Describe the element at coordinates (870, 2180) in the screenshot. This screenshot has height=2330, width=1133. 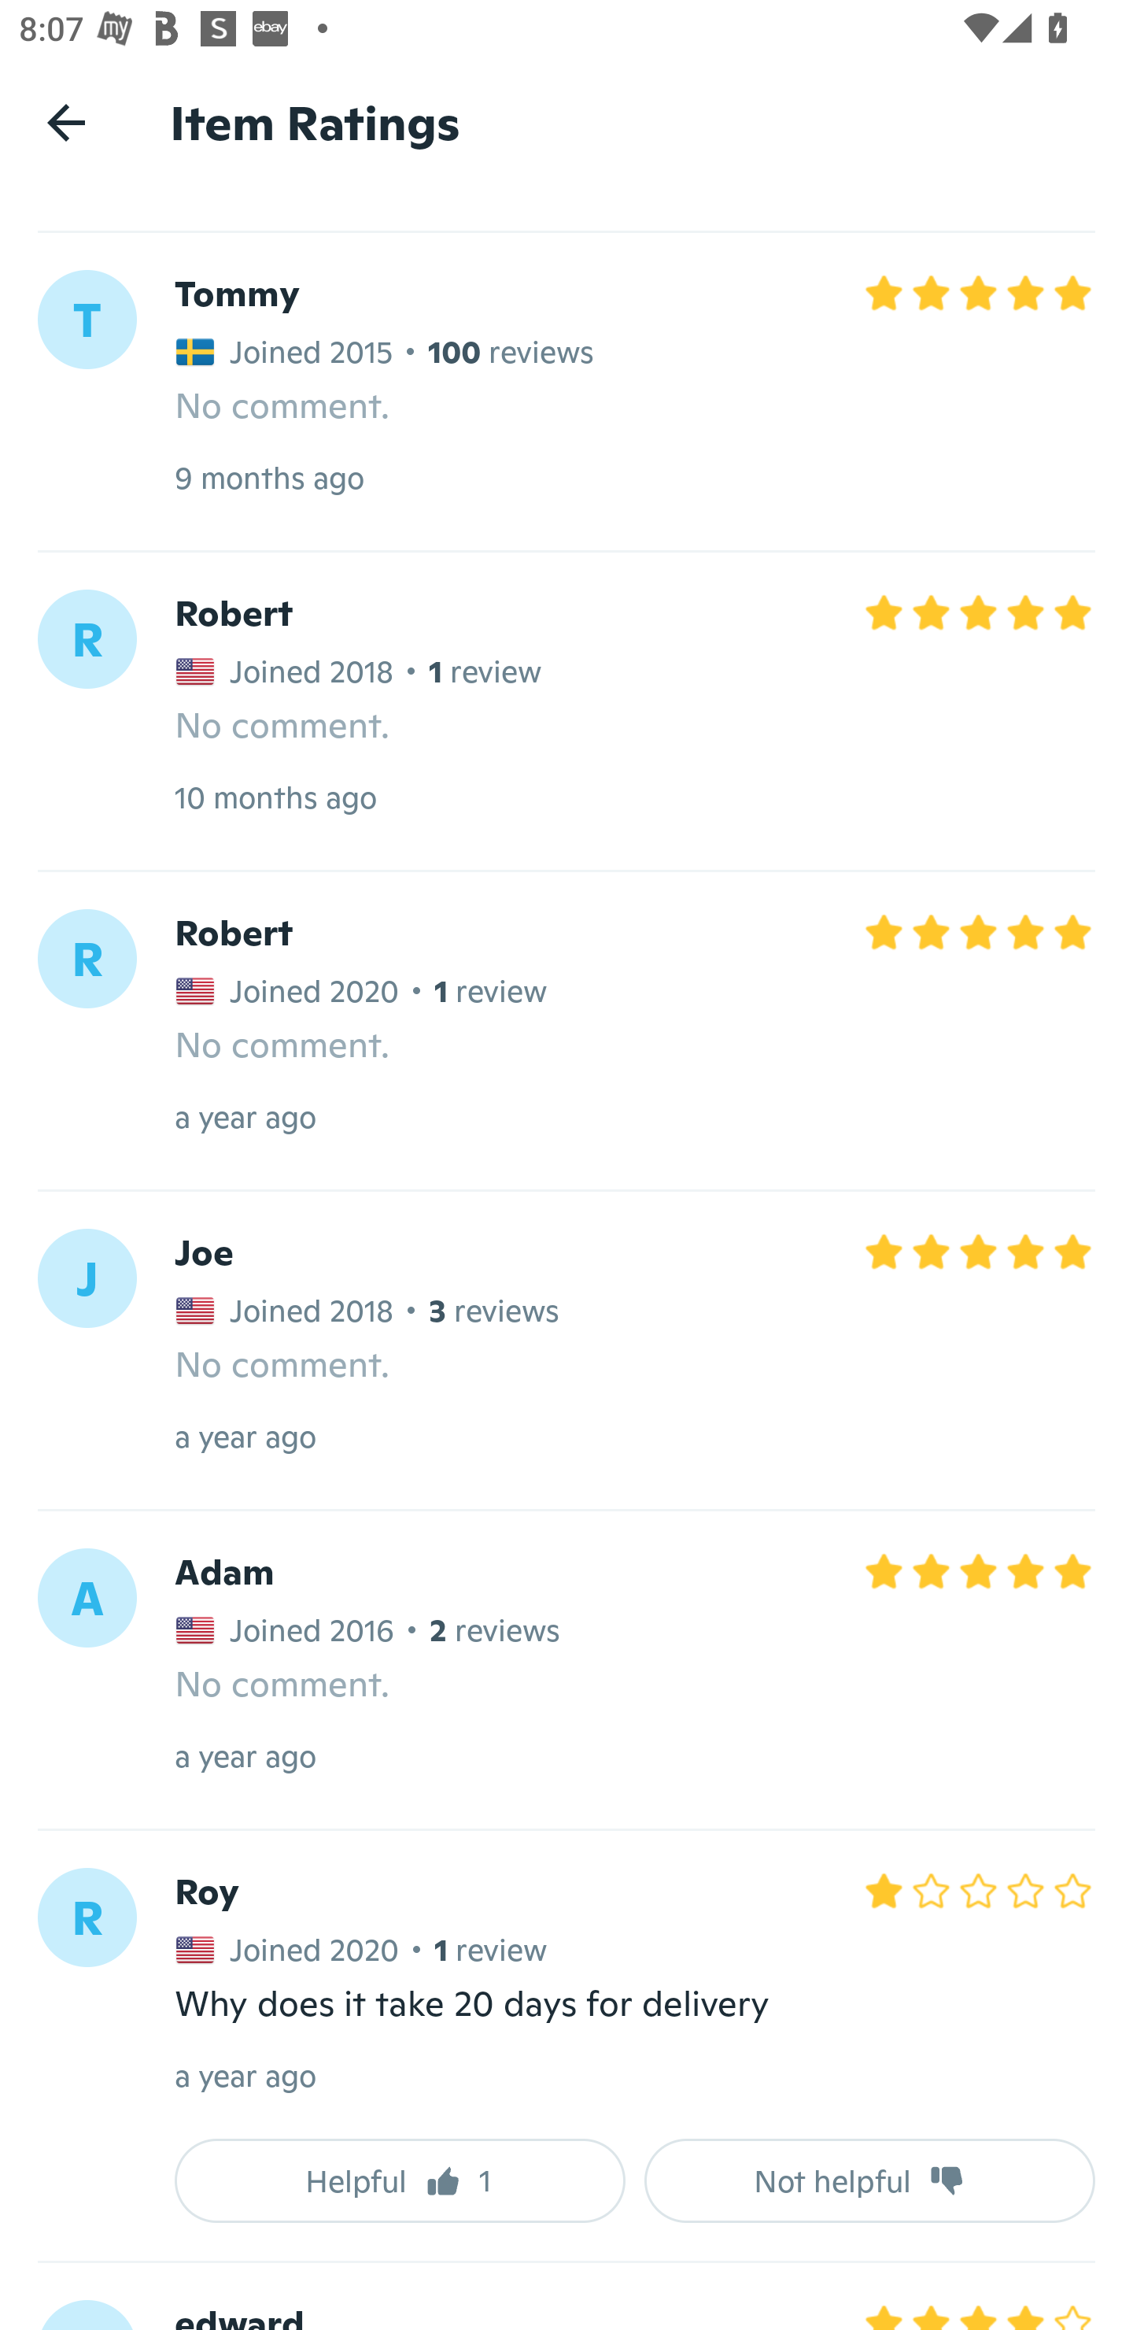
I see `Not helpful` at that location.